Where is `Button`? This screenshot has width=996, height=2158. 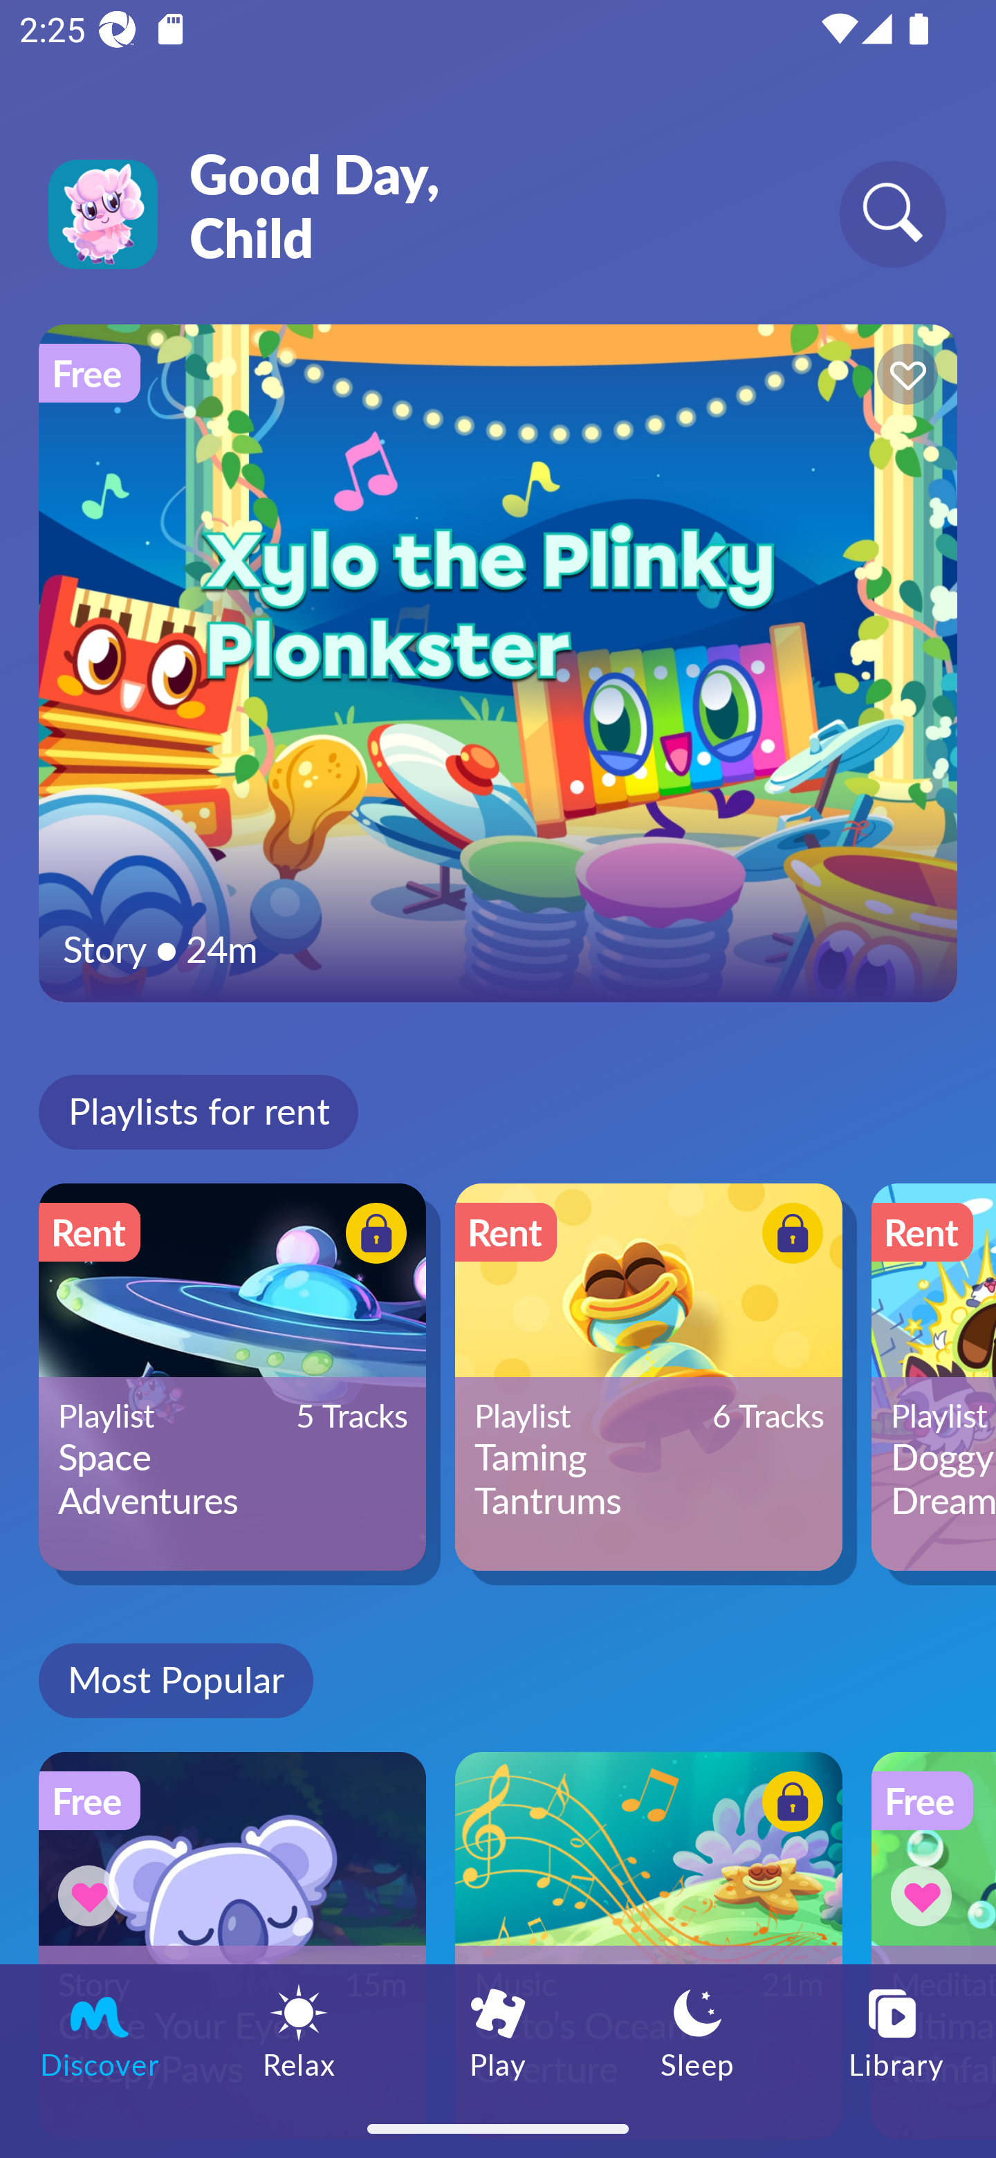 Button is located at coordinates (372, 1236).